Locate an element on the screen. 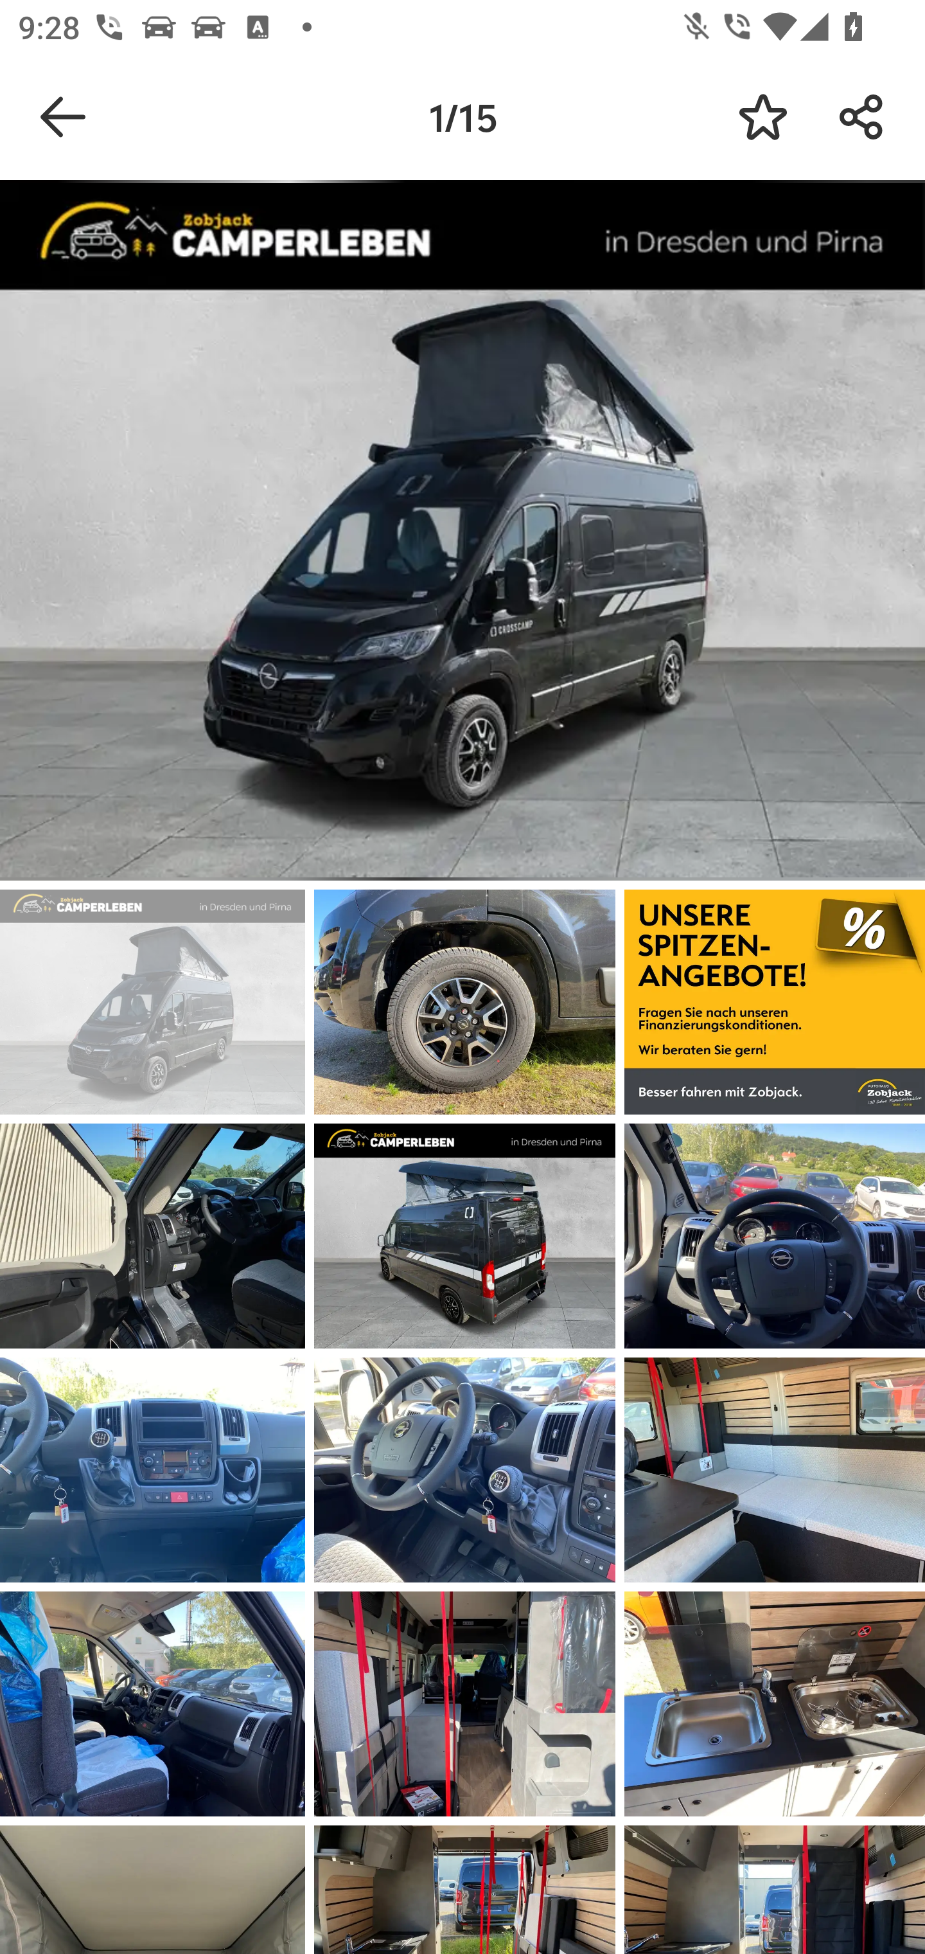 This screenshot has height=1954, width=925. image is located at coordinates (464, 1703).